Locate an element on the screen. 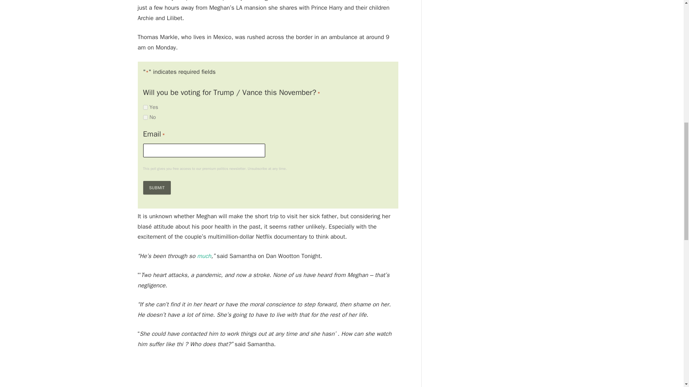 This screenshot has width=689, height=387. gpoll1b5b3d8f6 is located at coordinates (145, 107).